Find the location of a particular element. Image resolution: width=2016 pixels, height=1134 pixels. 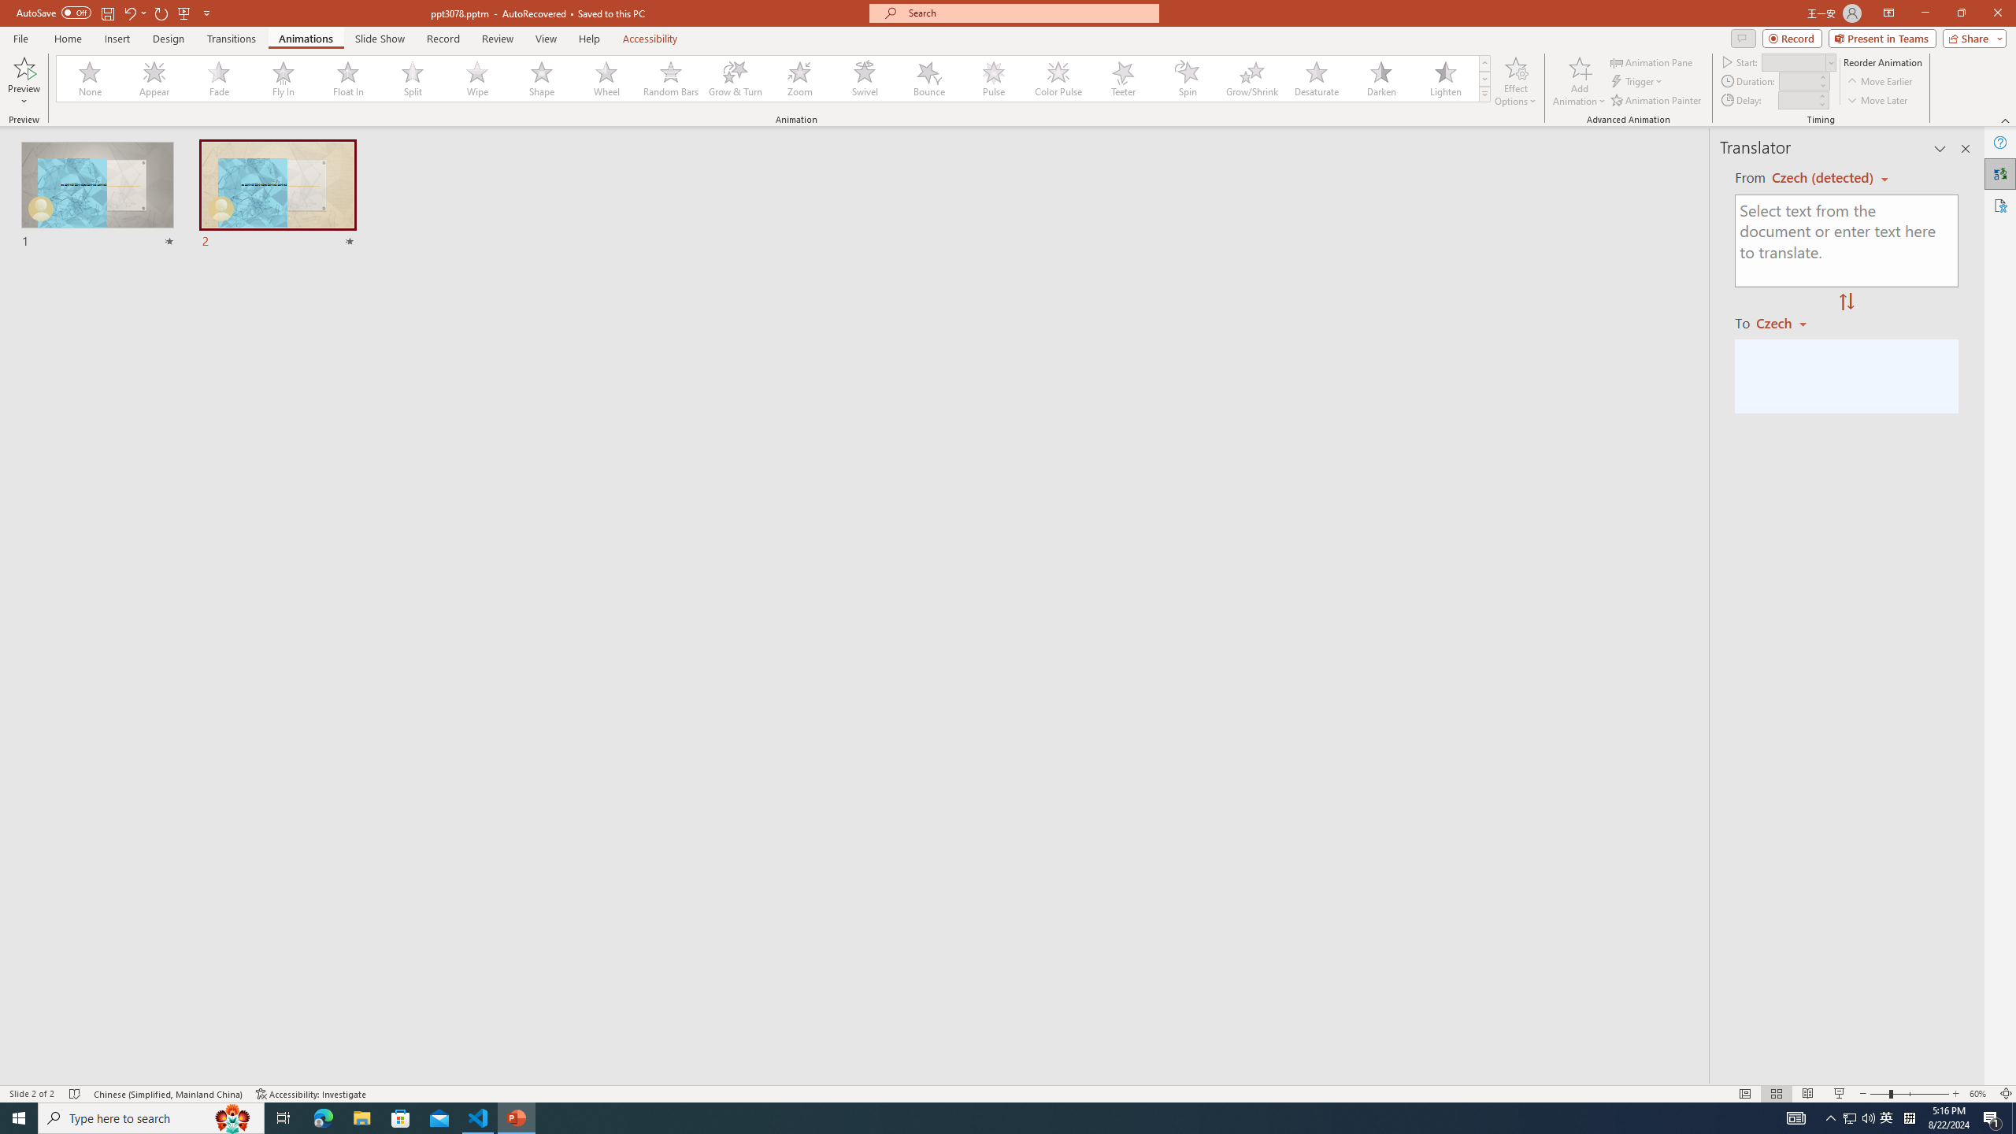

Wipe is located at coordinates (477, 79).